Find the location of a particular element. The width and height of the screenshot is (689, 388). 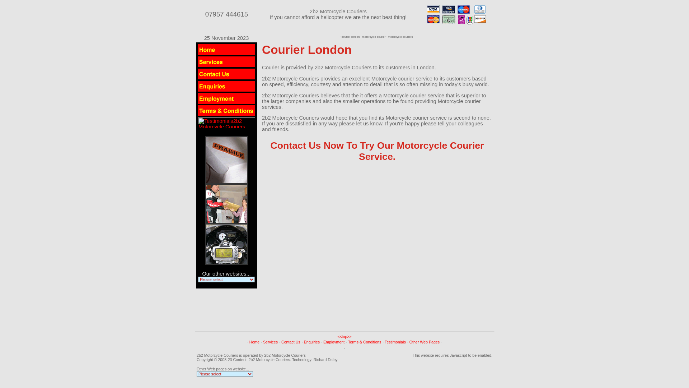

Testimonials is located at coordinates (395, 342).